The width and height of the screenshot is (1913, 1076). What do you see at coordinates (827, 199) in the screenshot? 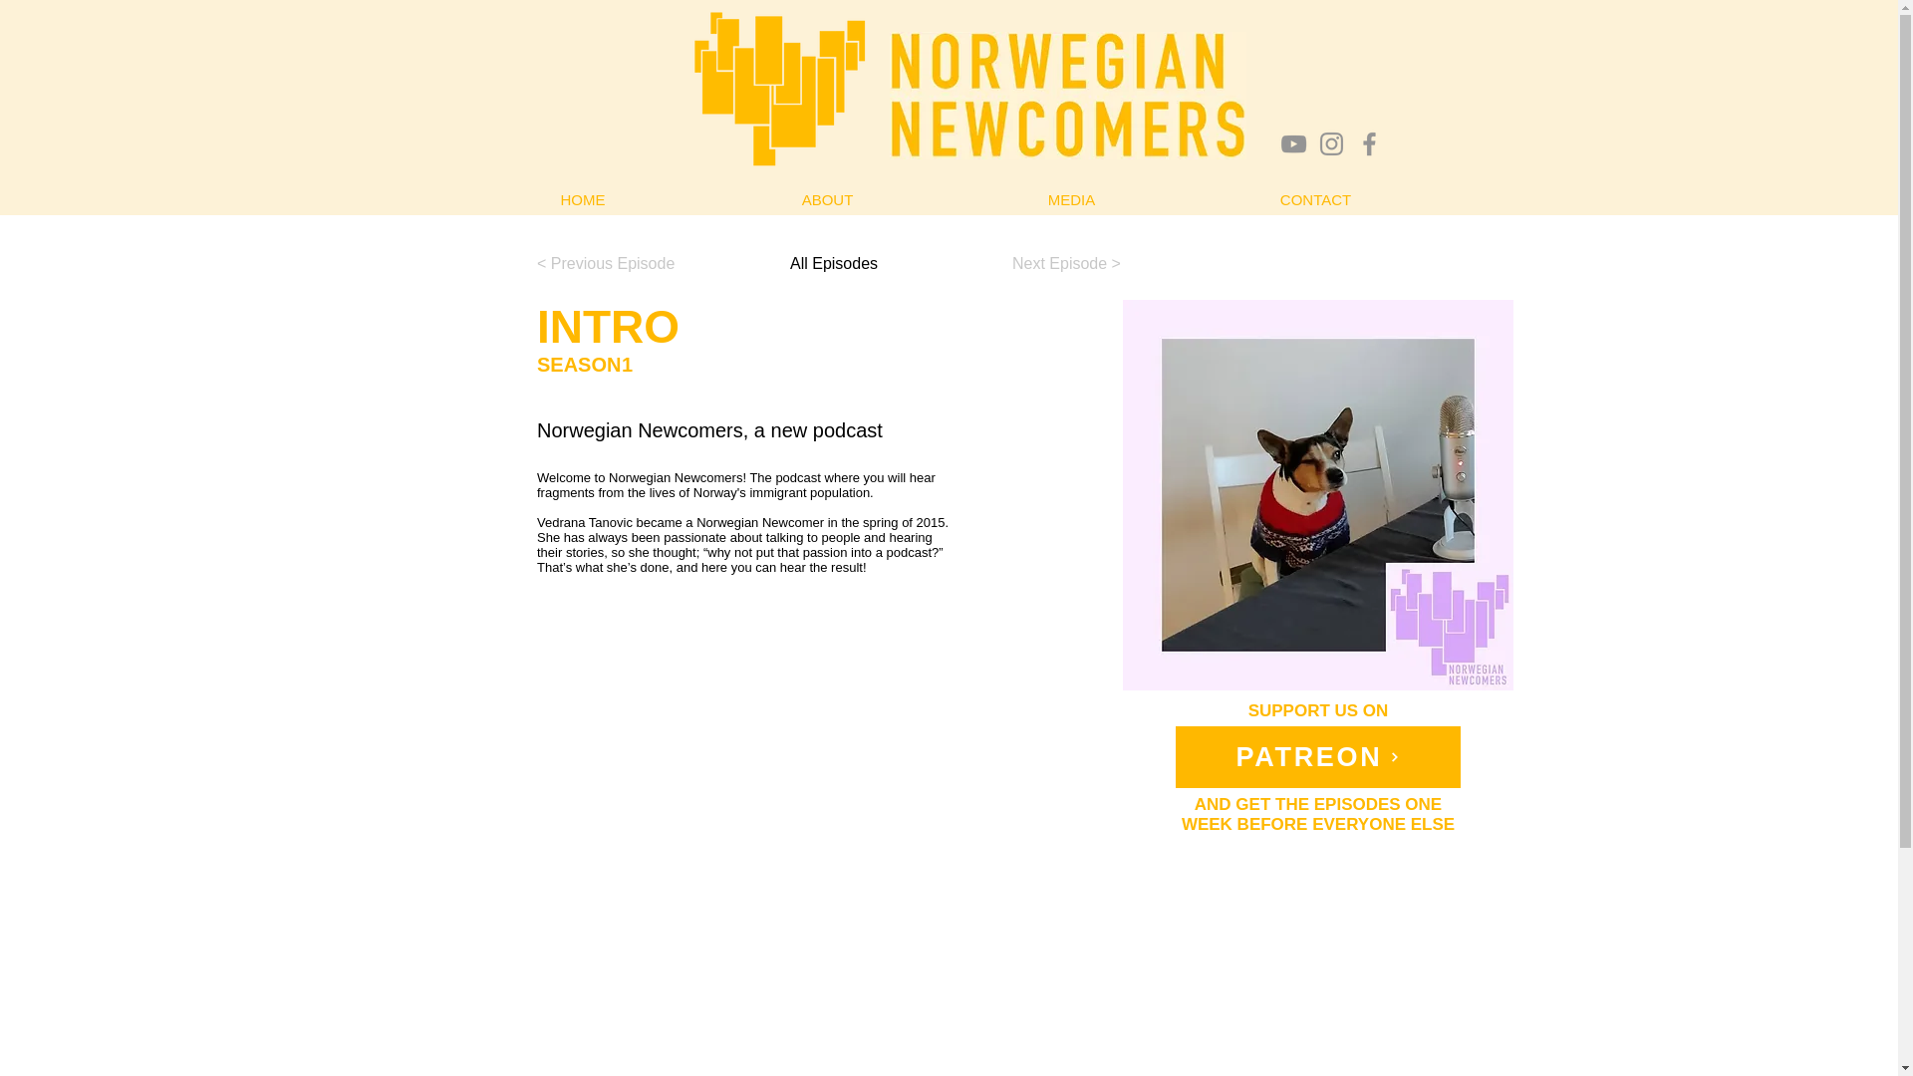
I see `ABOUT` at bounding box center [827, 199].